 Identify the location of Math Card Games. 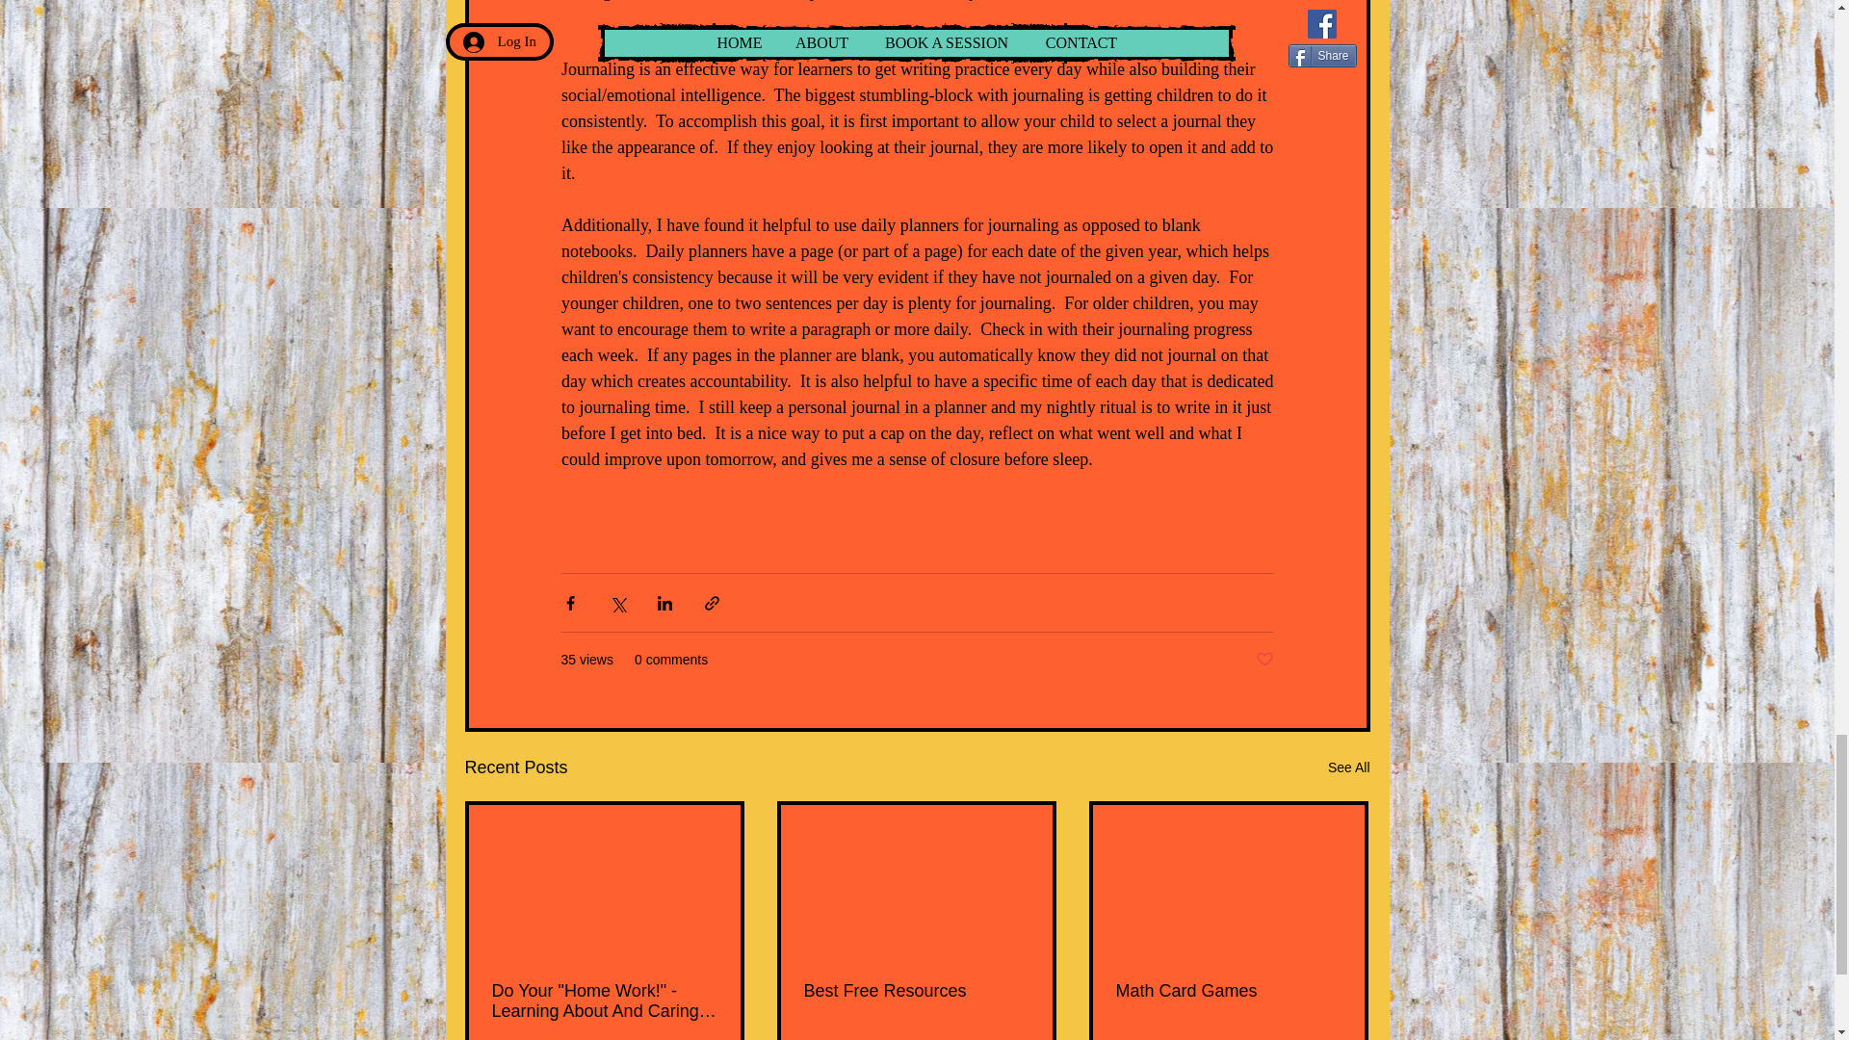
(1227, 992).